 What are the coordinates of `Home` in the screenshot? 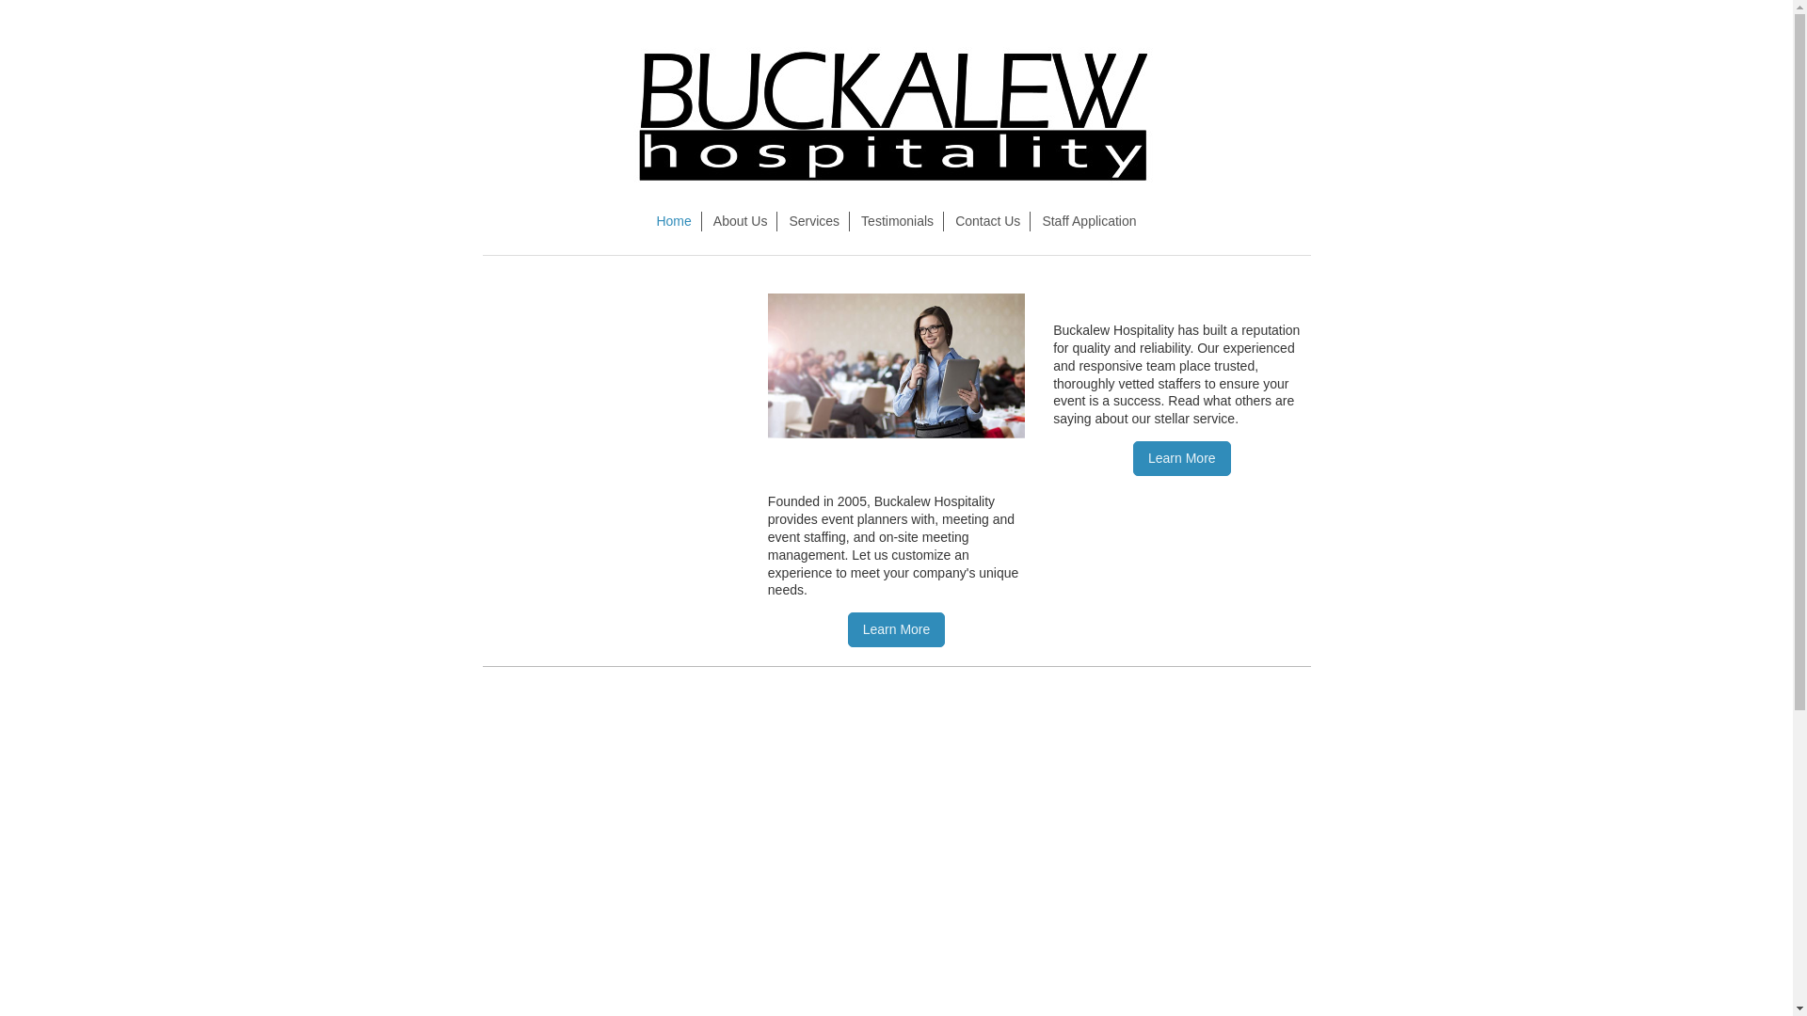 It's located at (674, 221).